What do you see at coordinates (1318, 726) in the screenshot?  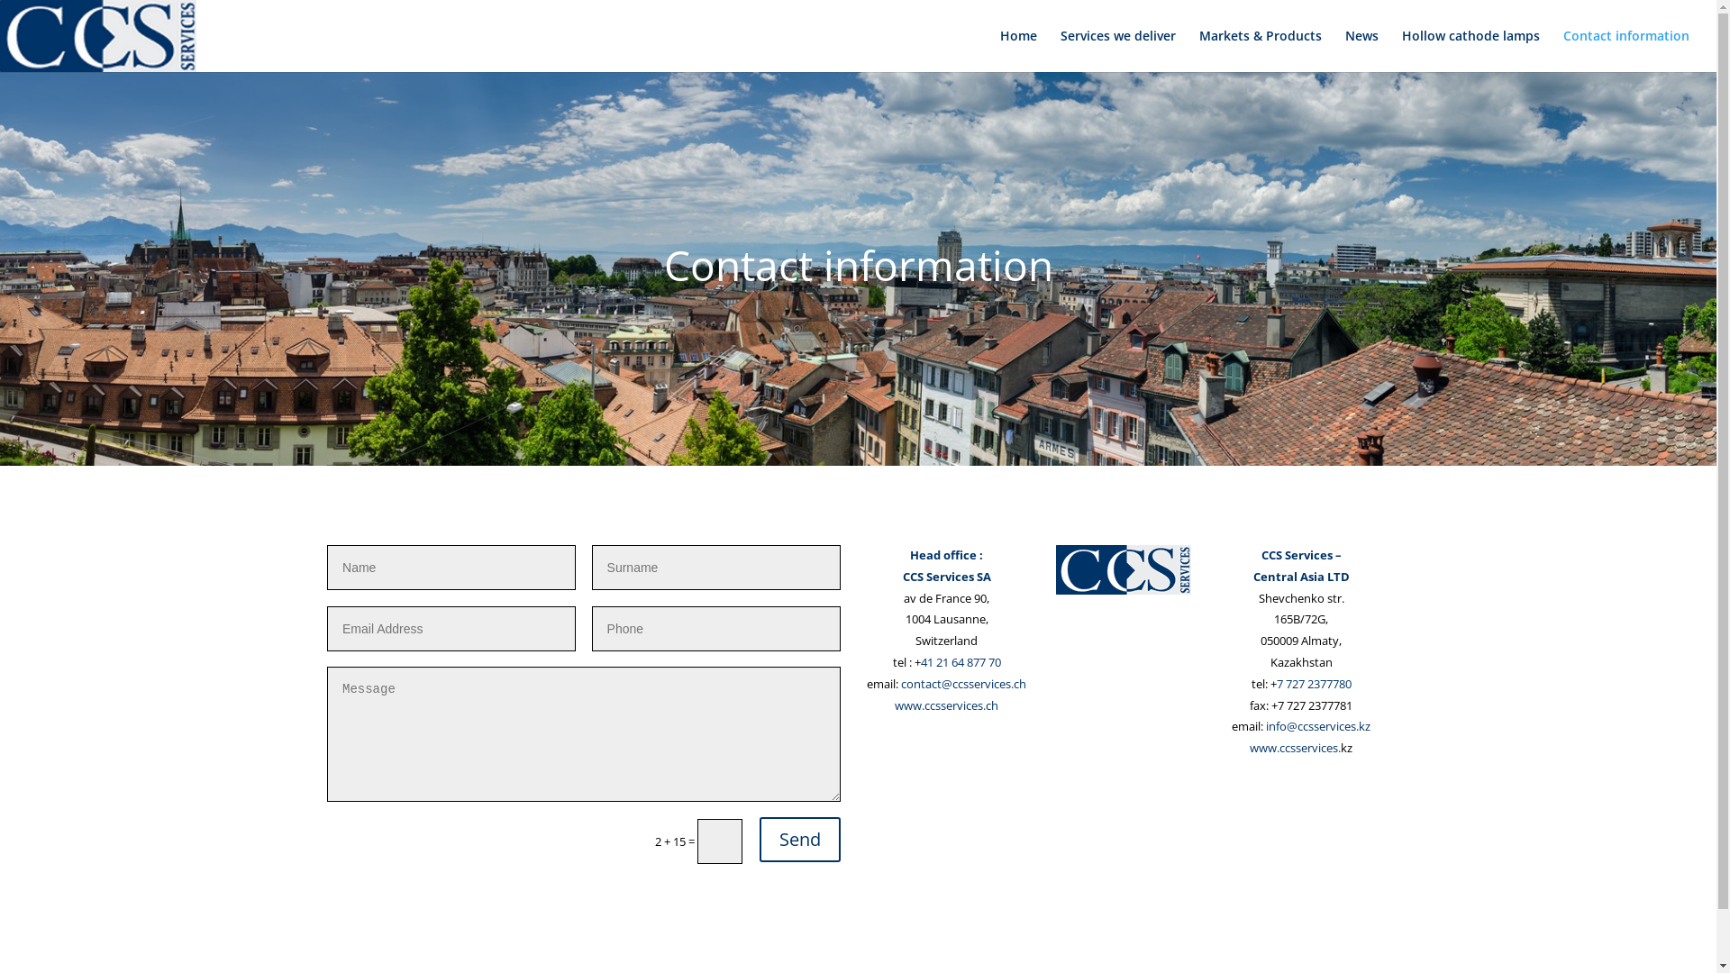 I see `info@ccsservices.kz` at bounding box center [1318, 726].